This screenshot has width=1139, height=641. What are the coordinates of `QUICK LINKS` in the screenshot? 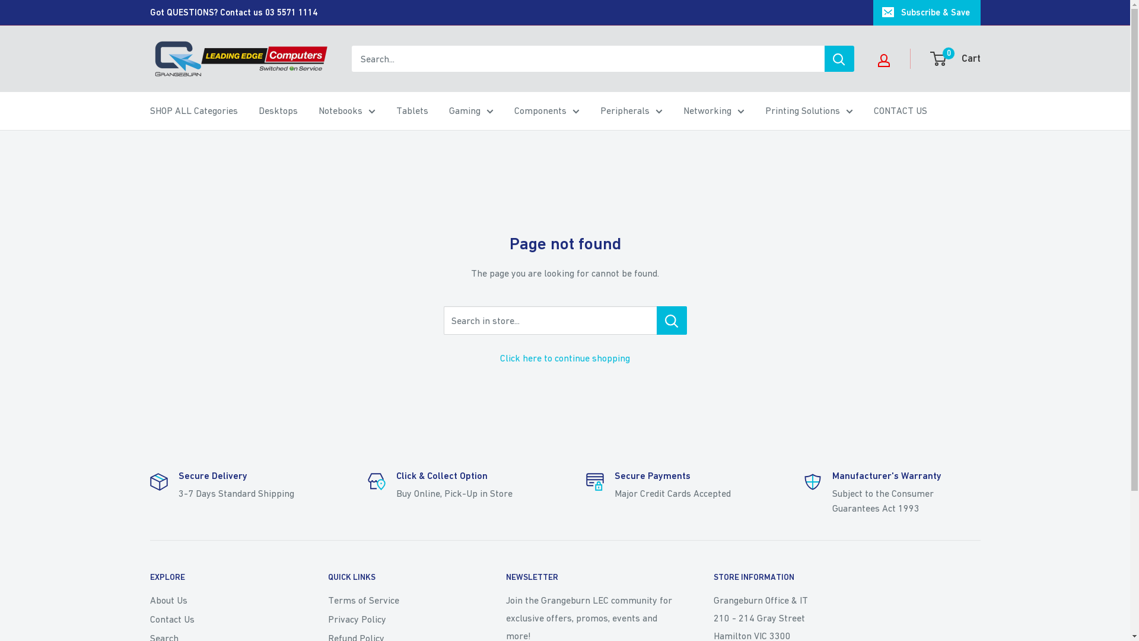 It's located at (396, 577).